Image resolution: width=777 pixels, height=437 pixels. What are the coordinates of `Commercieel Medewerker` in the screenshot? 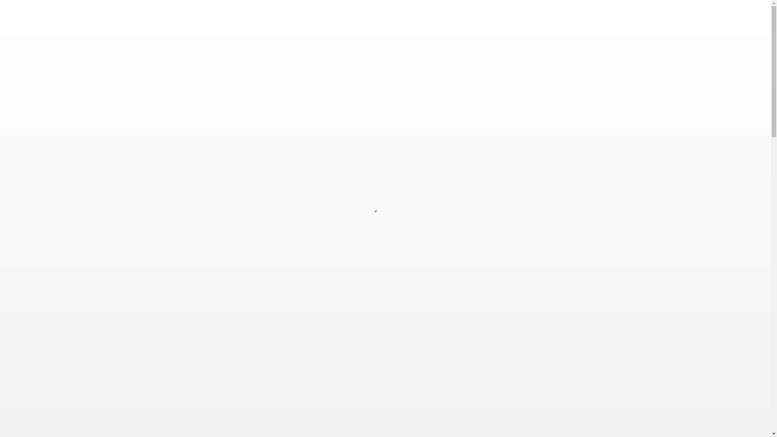 It's located at (530, 192).